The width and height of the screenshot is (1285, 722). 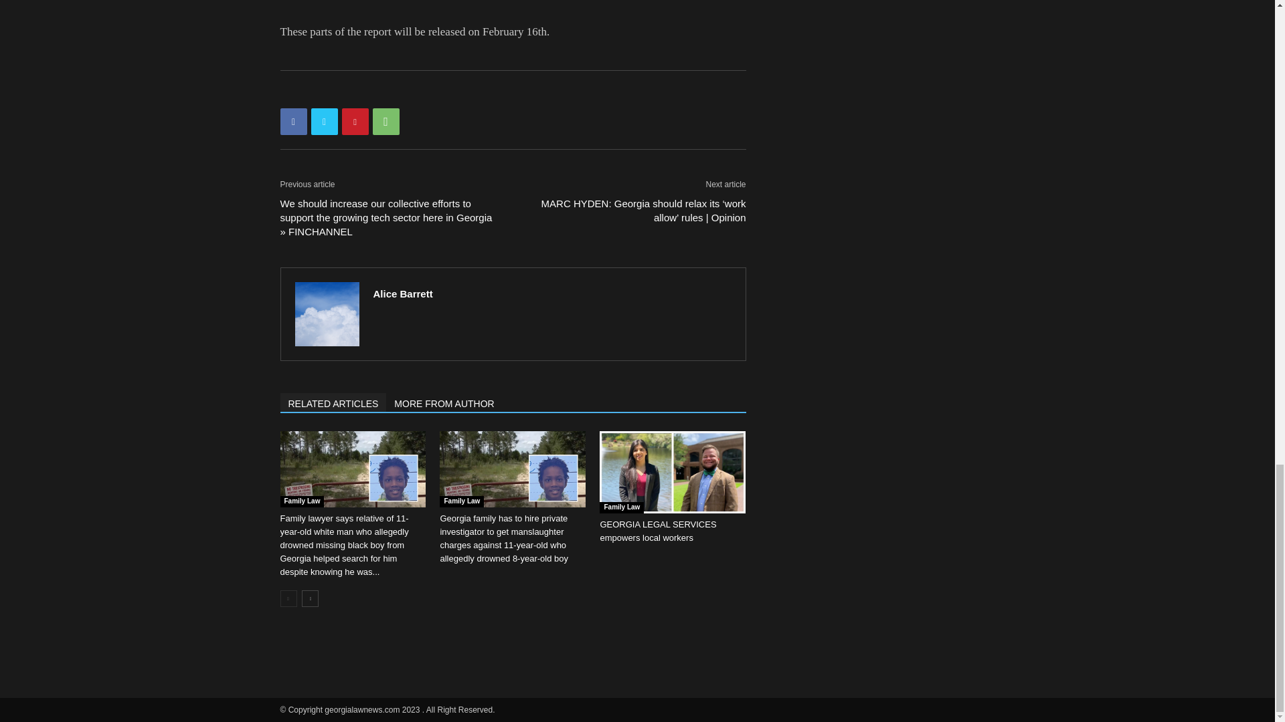 What do you see at coordinates (380, 92) in the screenshot?
I see `bottomFacebookLike` at bounding box center [380, 92].